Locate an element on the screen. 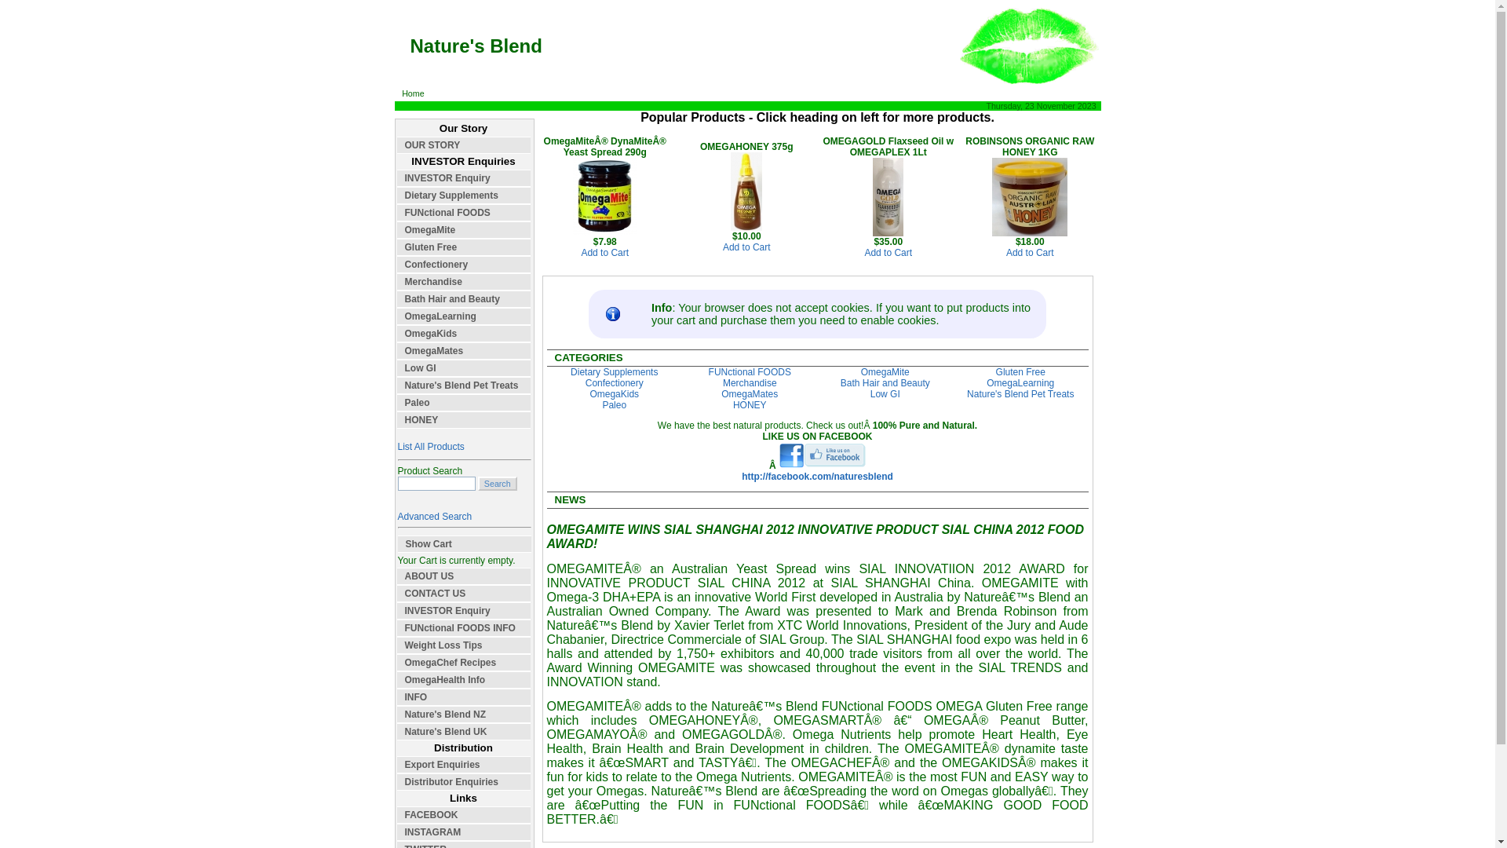 The width and height of the screenshot is (1507, 848). Confectionery is located at coordinates (464, 265).